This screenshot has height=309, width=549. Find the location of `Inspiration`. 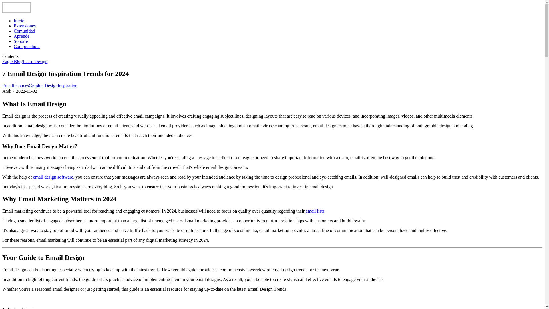

Inspiration is located at coordinates (67, 85).